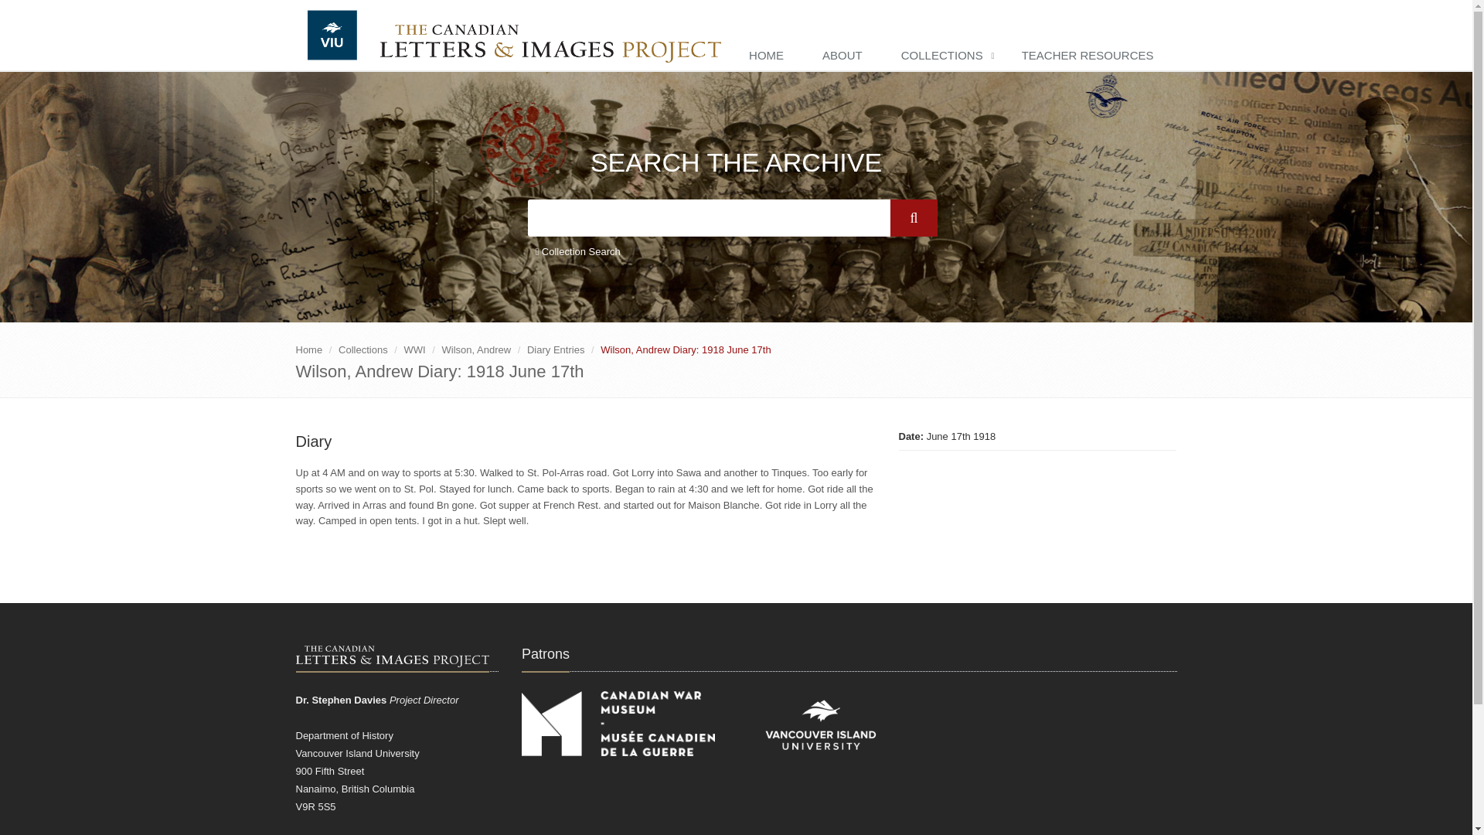 The image size is (1484, 835). I want to click on WWI, so click(414, 349).